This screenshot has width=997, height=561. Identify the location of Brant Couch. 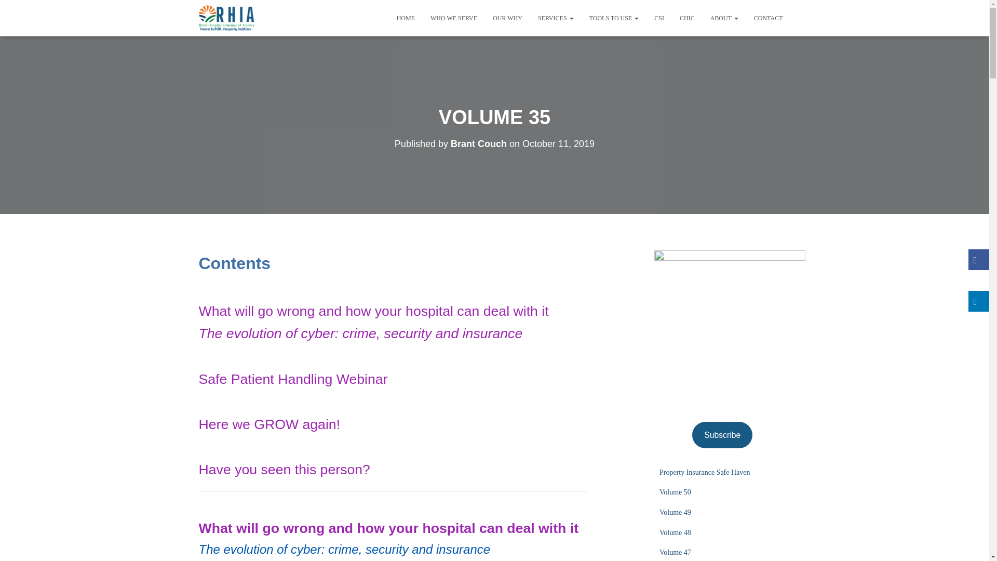
(478, 143).